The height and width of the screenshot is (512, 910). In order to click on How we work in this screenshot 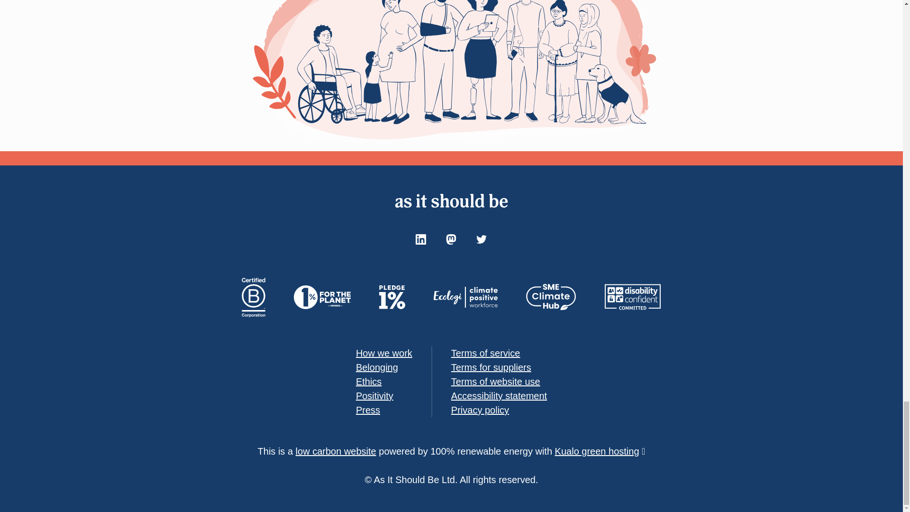, I will do `click(384, 353)`.